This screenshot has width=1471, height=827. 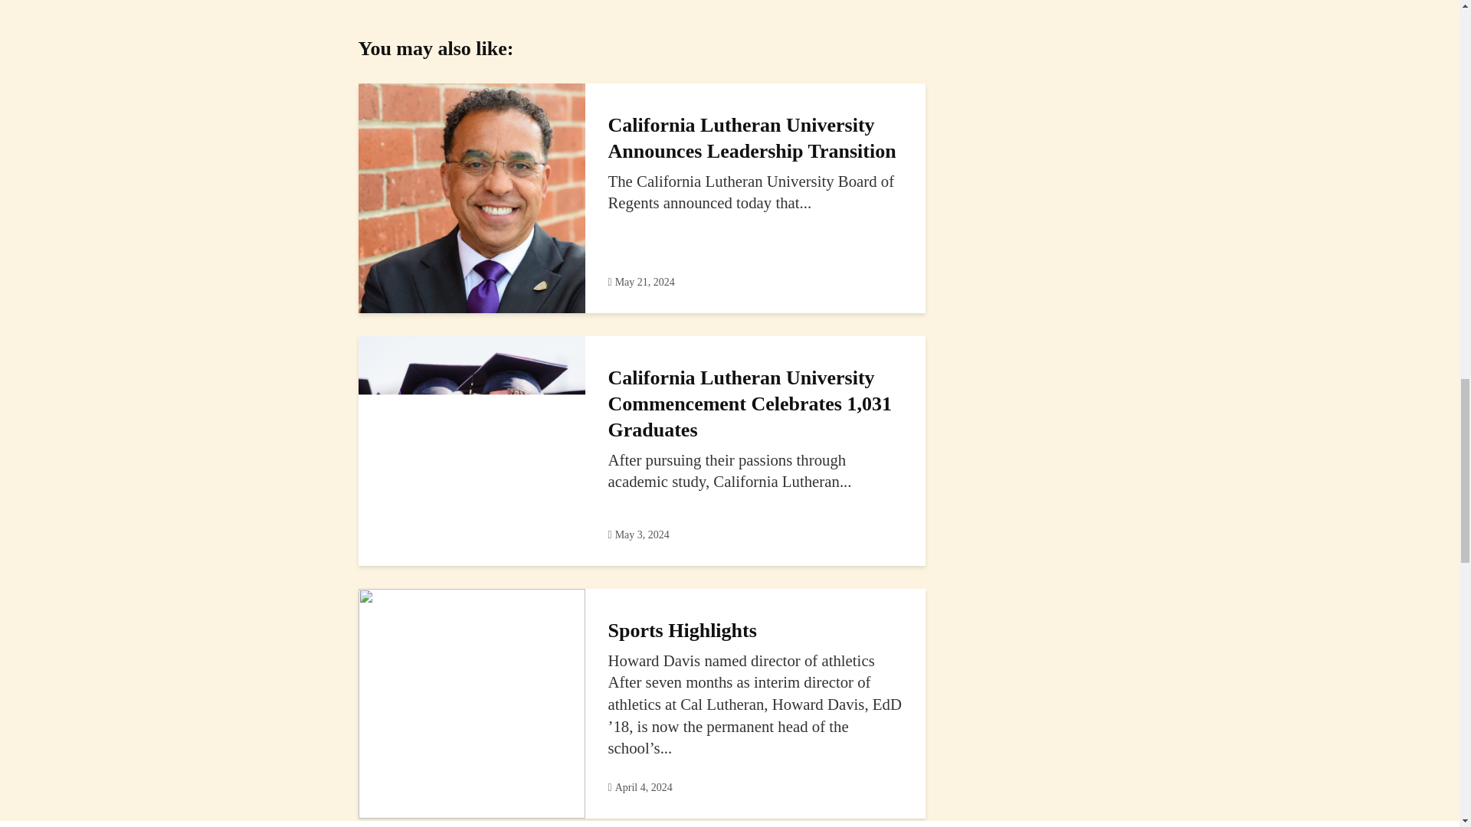 What do you see at coordinates (472, 701) in the screenshot?
I see `Sports Highlights` at bounding box center [472, 701].